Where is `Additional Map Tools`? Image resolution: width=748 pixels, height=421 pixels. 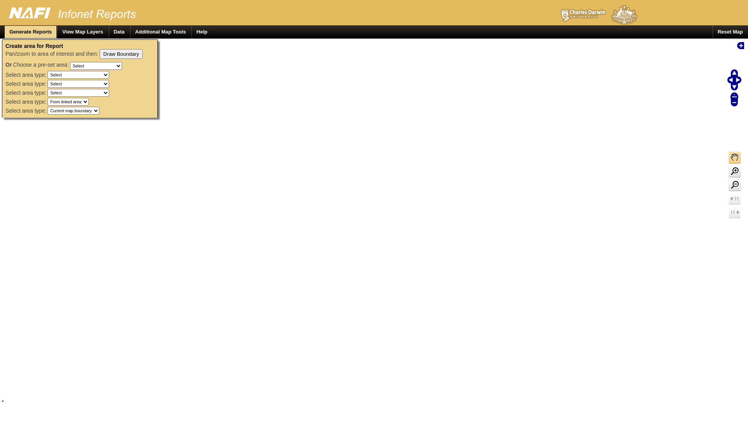
Additional Map Tools is located at coordinates (161, 32).